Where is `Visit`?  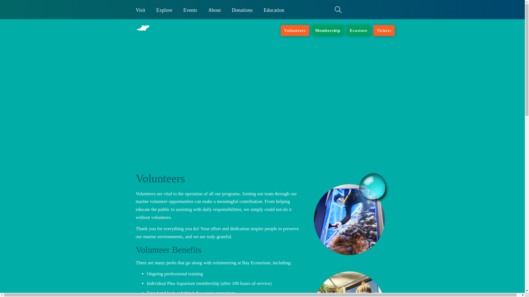 Visit is located at coordinates (141, 10).